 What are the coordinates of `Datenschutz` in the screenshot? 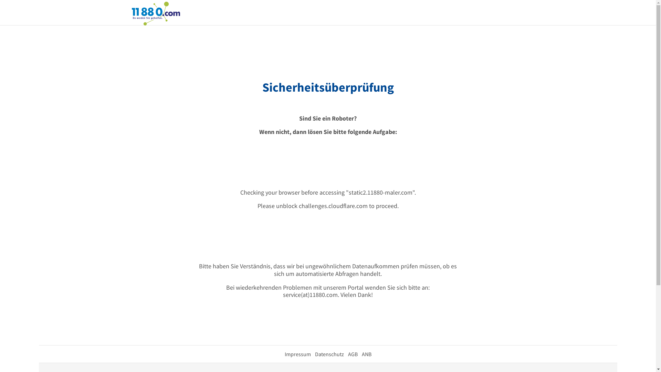 It's located at (329, 354).